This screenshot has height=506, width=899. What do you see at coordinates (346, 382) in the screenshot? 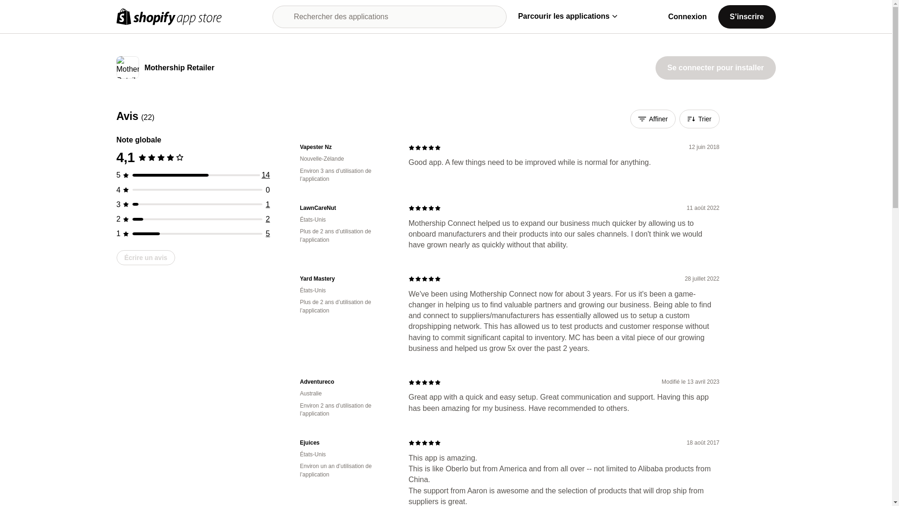
I see `Adventureco` at bounding box center [346, 382].